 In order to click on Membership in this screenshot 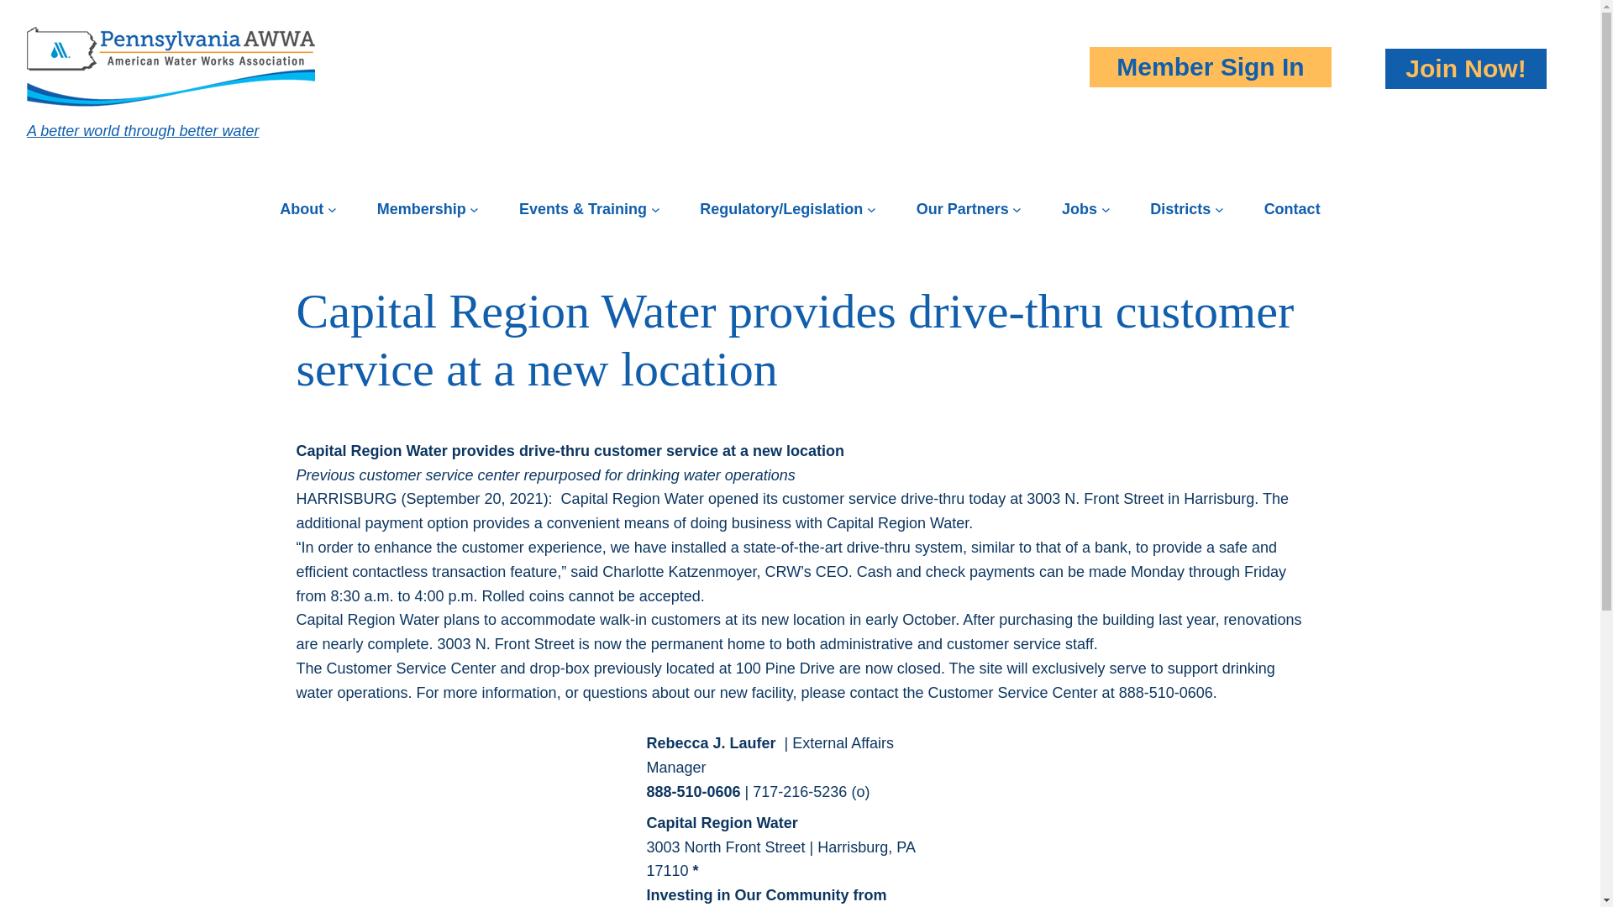, I will do `click(422, 209)`.